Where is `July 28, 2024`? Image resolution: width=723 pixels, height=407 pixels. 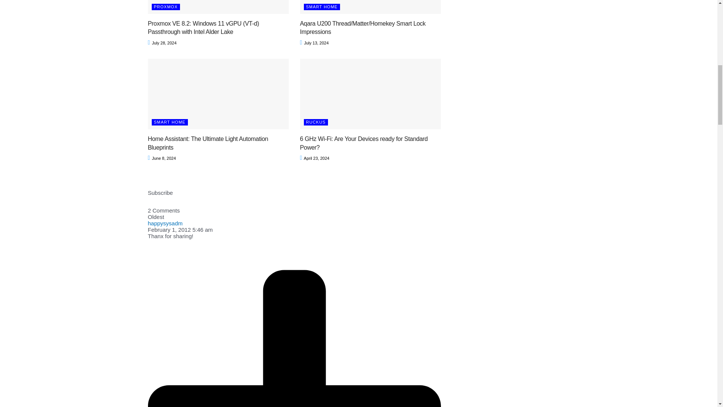
July 28, 2024 is located at coordinates (162, 43).